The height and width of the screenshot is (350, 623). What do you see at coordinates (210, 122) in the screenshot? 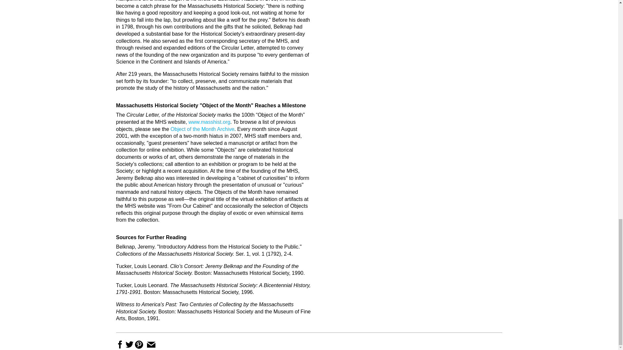
I see `MHS website` at bounding box center [210, 122].